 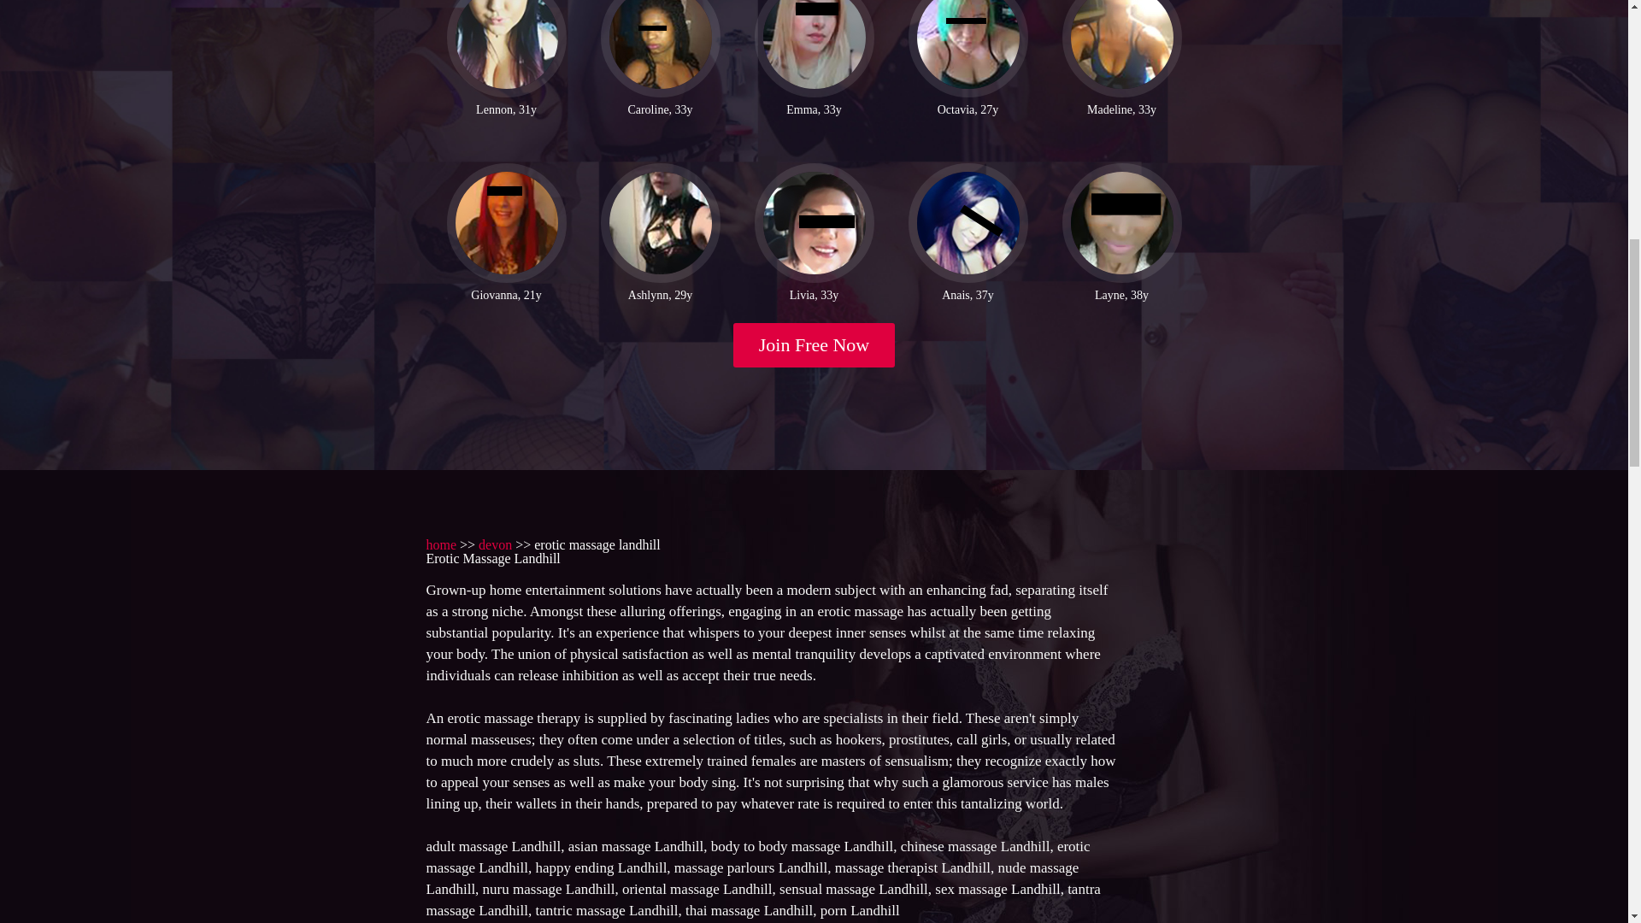 What do you see at coordinates (815, 345) in the screenshot?
I see `Join Free Now` at bounding box center [815, 345].